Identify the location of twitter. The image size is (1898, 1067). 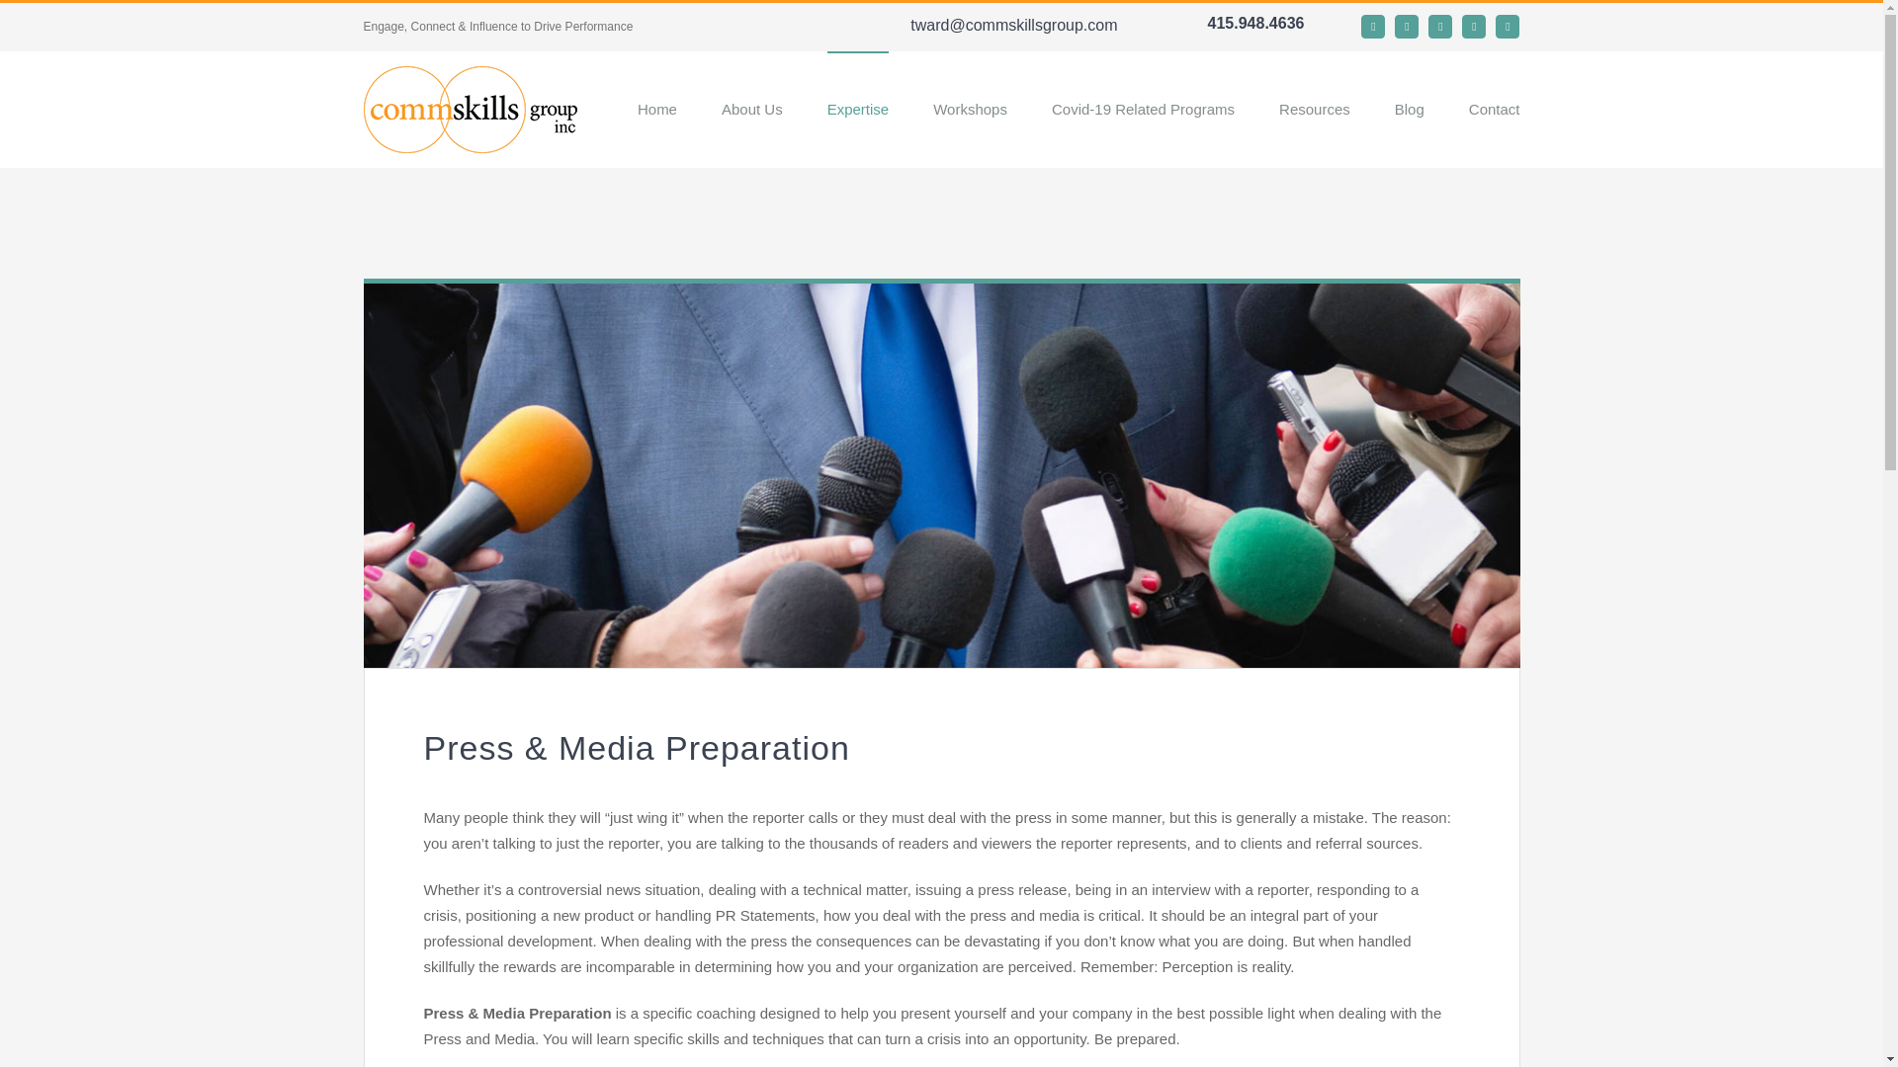
(1473, 26).